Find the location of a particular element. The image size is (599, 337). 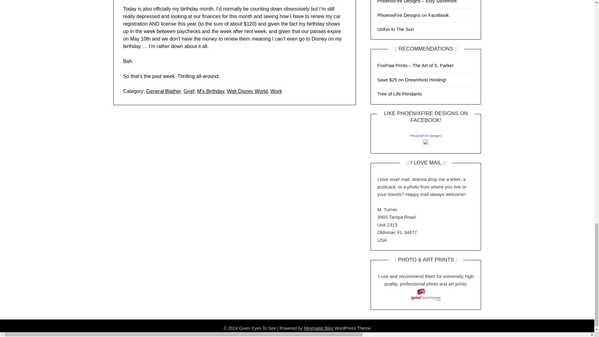

Grief is located at coordinates (189, 91).